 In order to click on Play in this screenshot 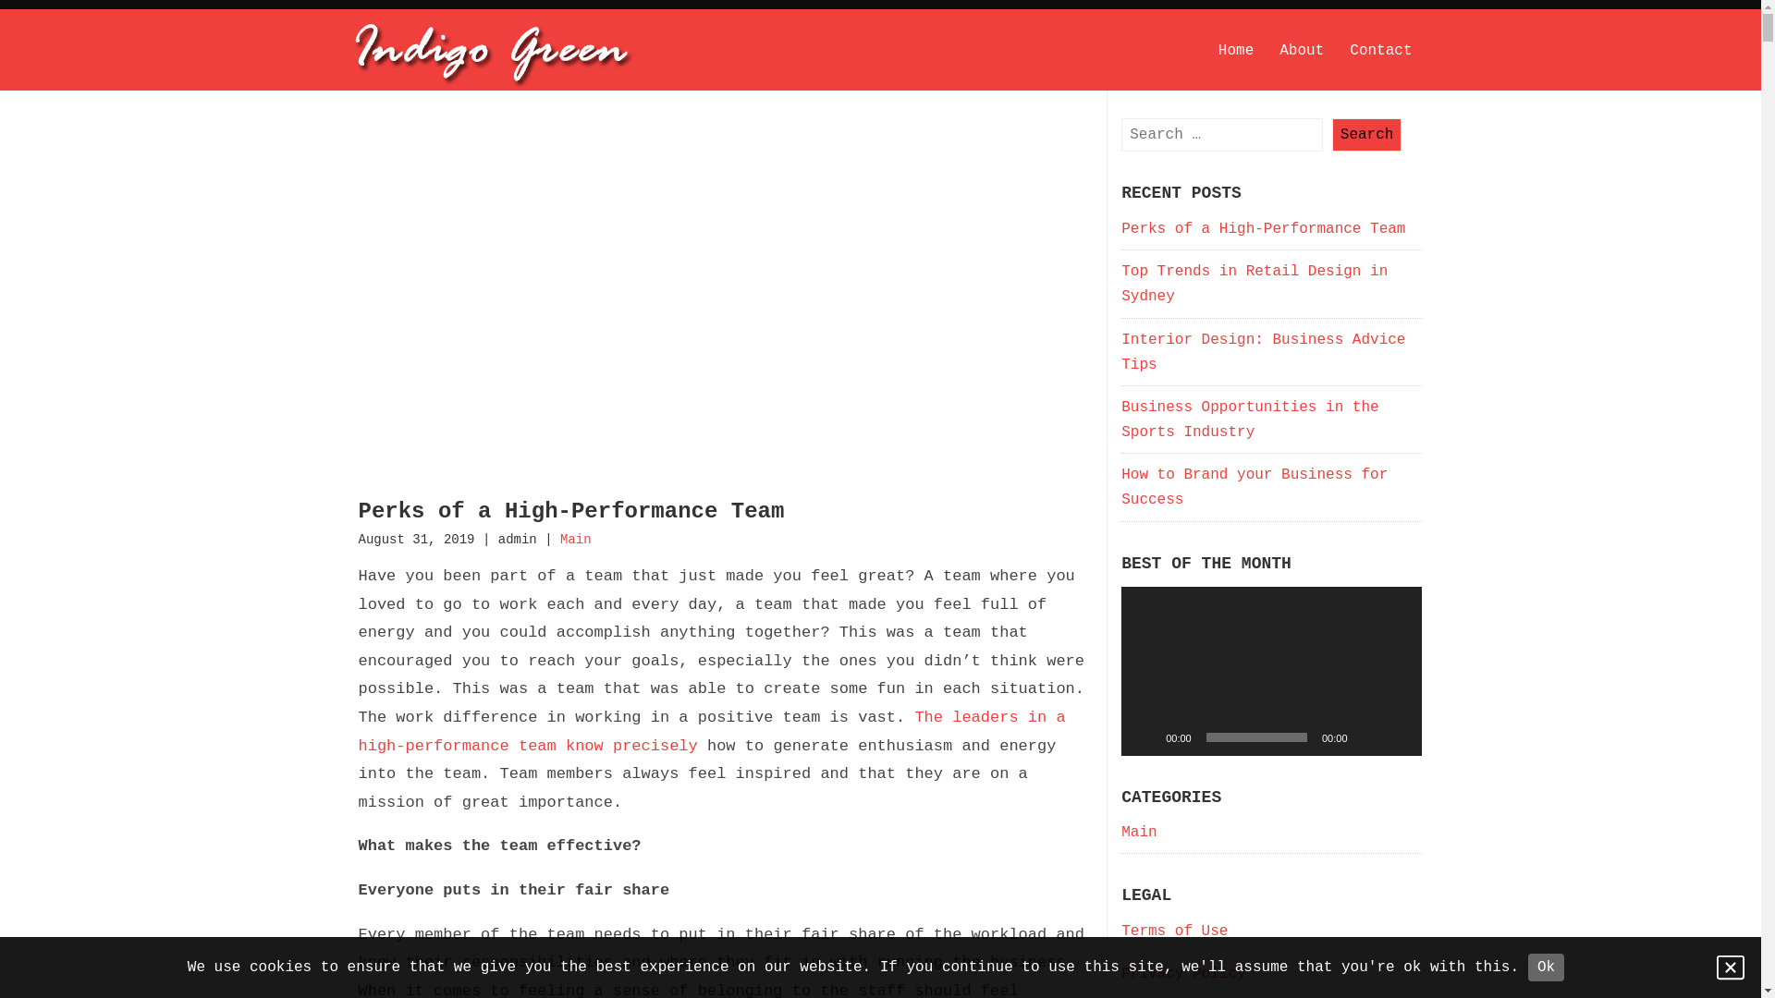, I will do `click(1145, 737)`.